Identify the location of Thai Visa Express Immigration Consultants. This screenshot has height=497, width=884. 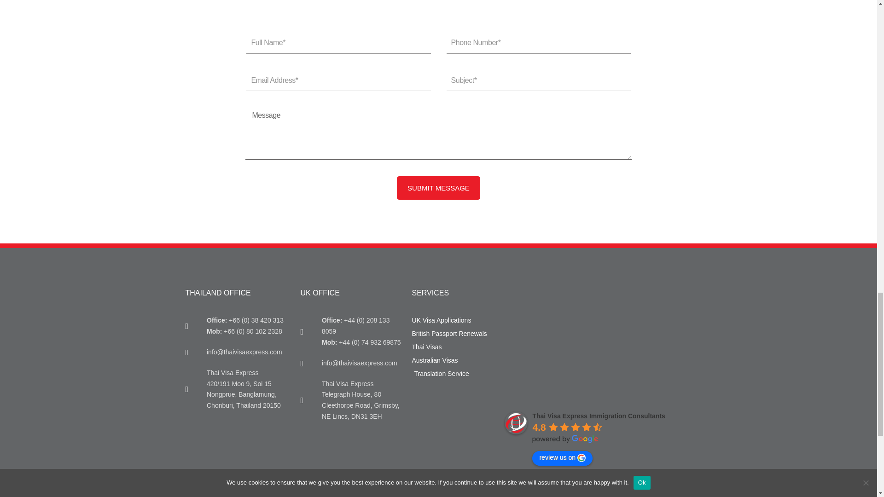
(598, 416).